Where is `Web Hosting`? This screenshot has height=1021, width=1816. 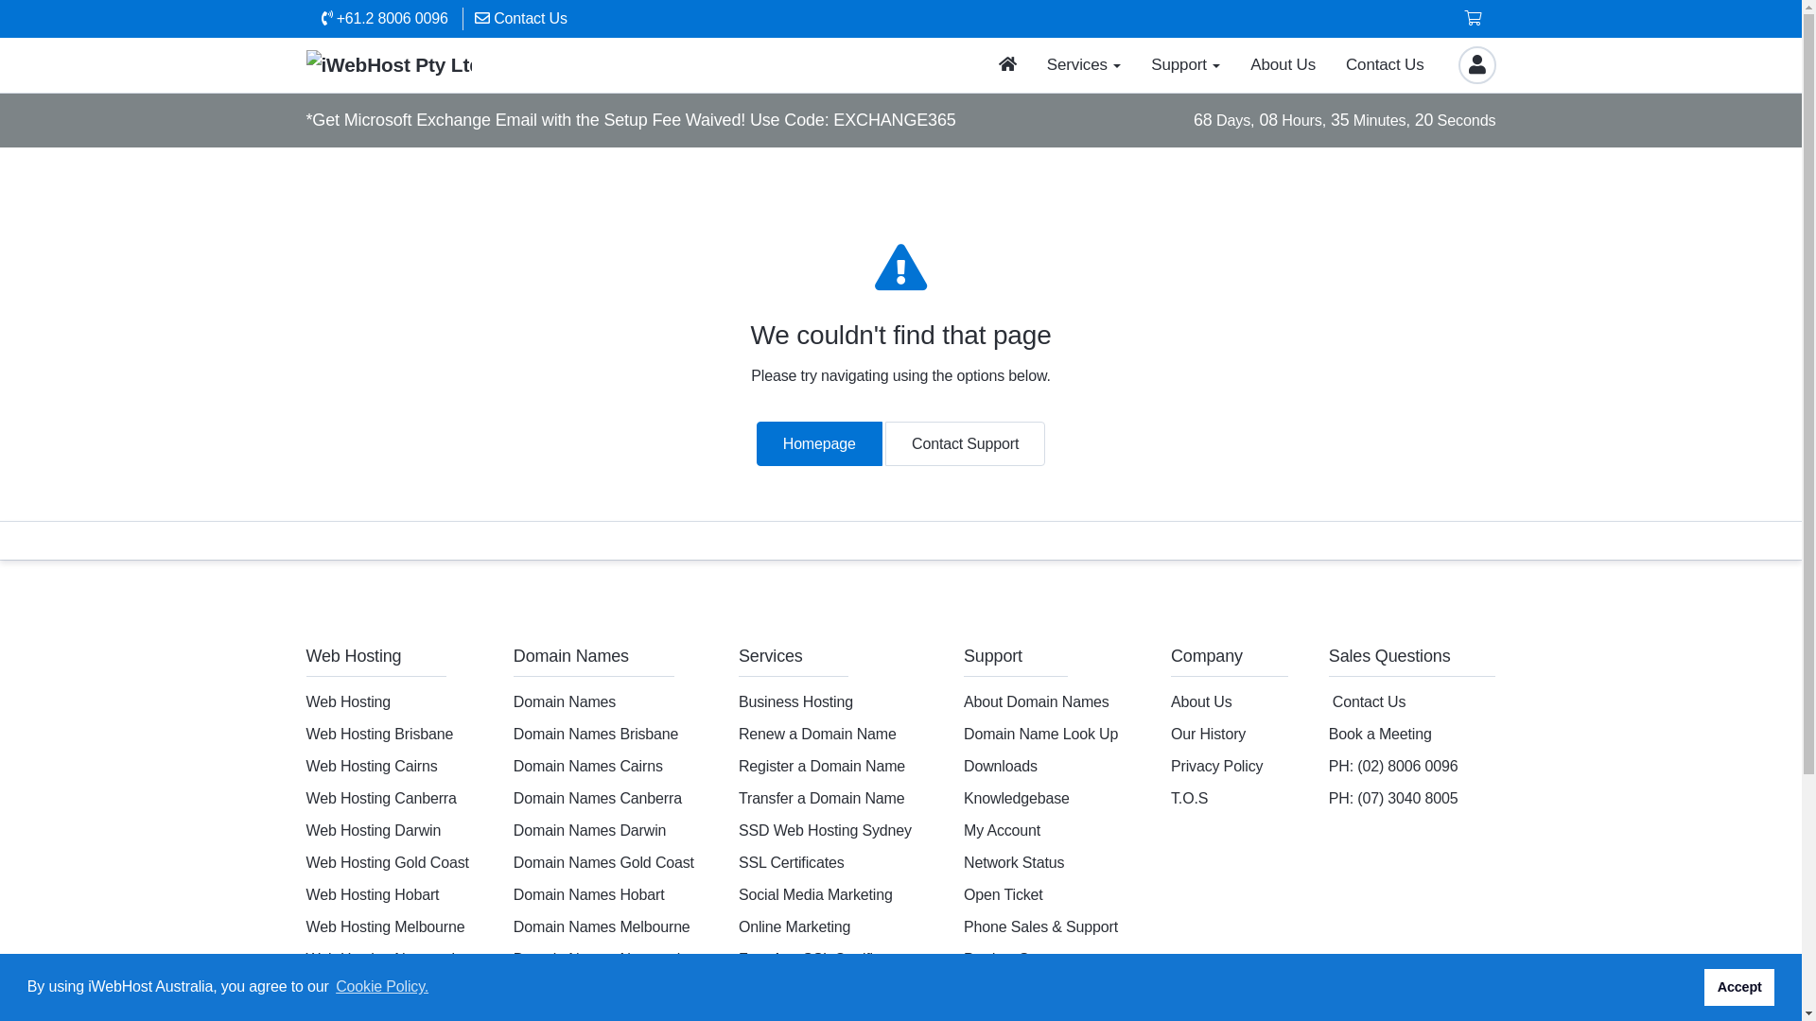
Web Hosting is located at coordinates (349, 701).